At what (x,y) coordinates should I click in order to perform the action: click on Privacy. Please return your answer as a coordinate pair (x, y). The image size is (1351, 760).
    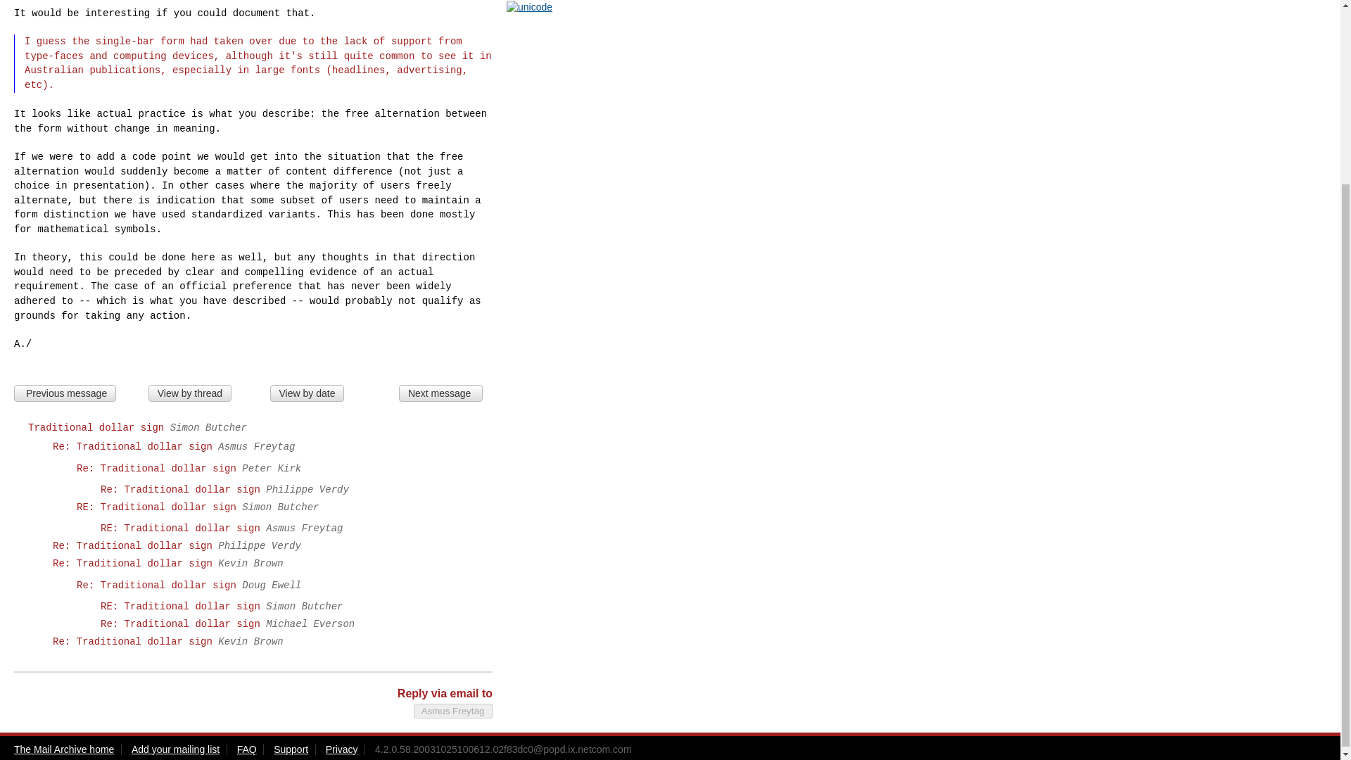
    Looking at the image, I should click on (341, 749).